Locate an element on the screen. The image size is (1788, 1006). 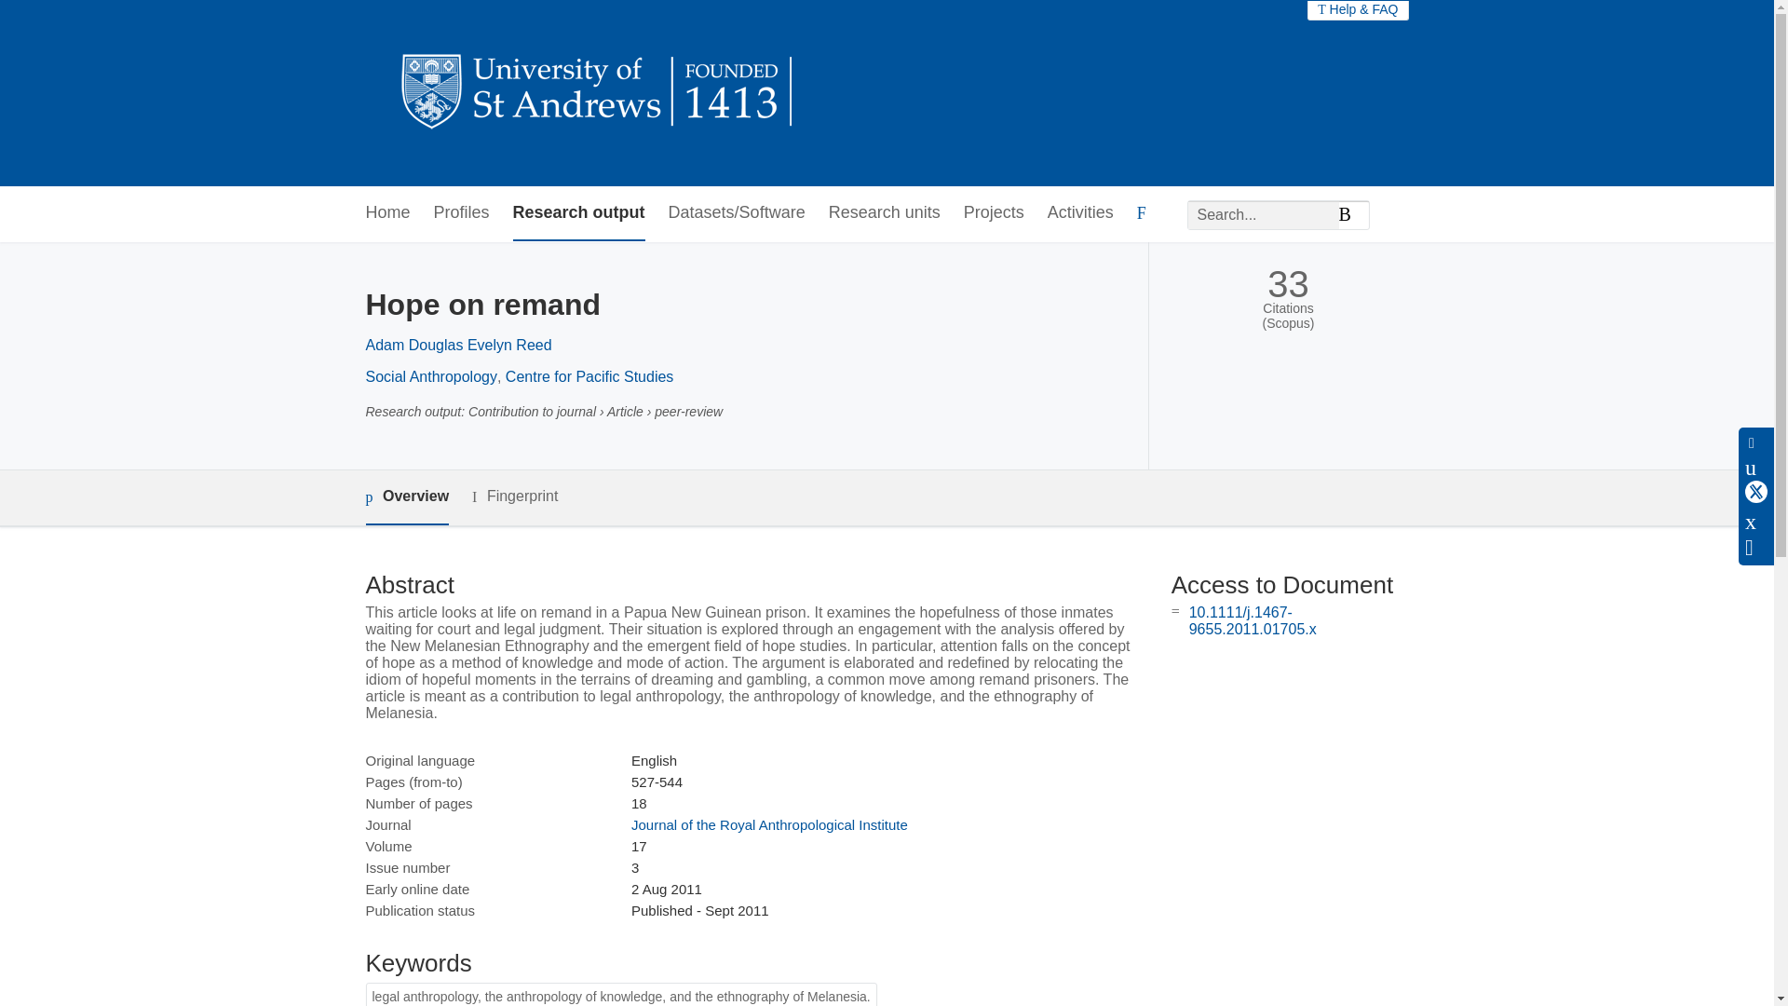
Research output is located at coordinates (579, 213).